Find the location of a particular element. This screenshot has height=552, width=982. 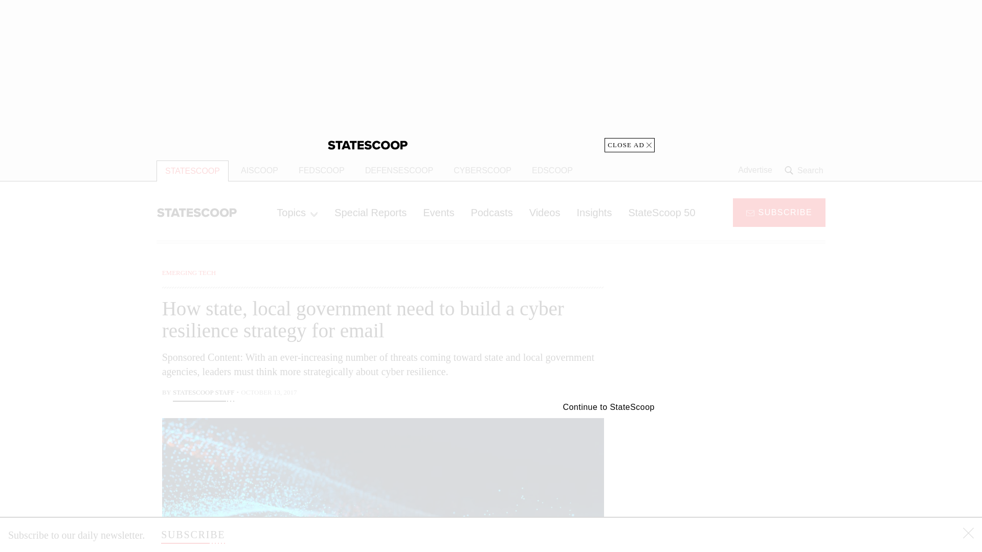

SUBSCRIBE is located at coordinates (192, 535).